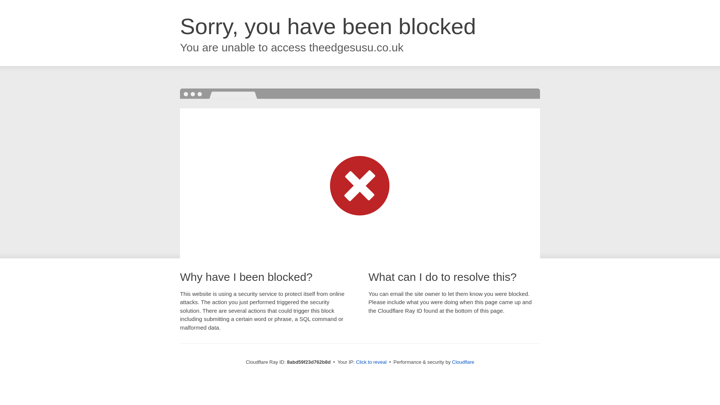  What do you see at coordinates (371, 362) in the screenshot?
I see `Click to reveal` at bounding box center [371, 362].